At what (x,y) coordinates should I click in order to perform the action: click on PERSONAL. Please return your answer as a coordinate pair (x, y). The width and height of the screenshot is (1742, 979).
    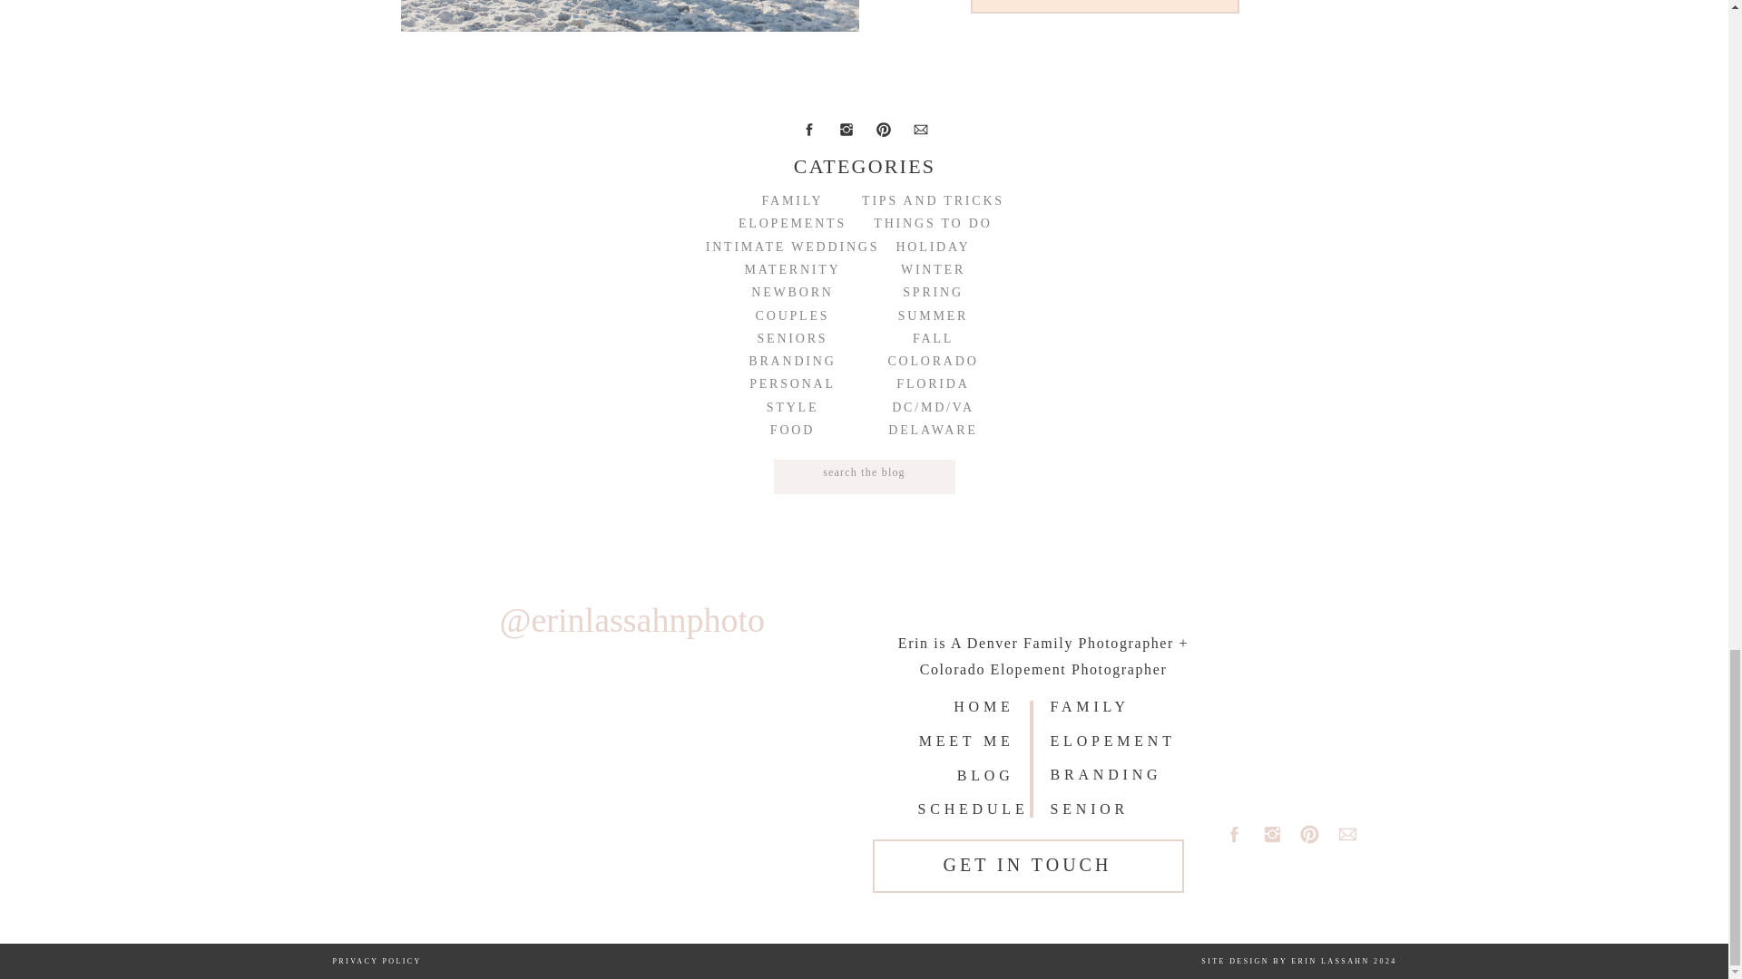
    Looking at the image, I should click on (793, 383).